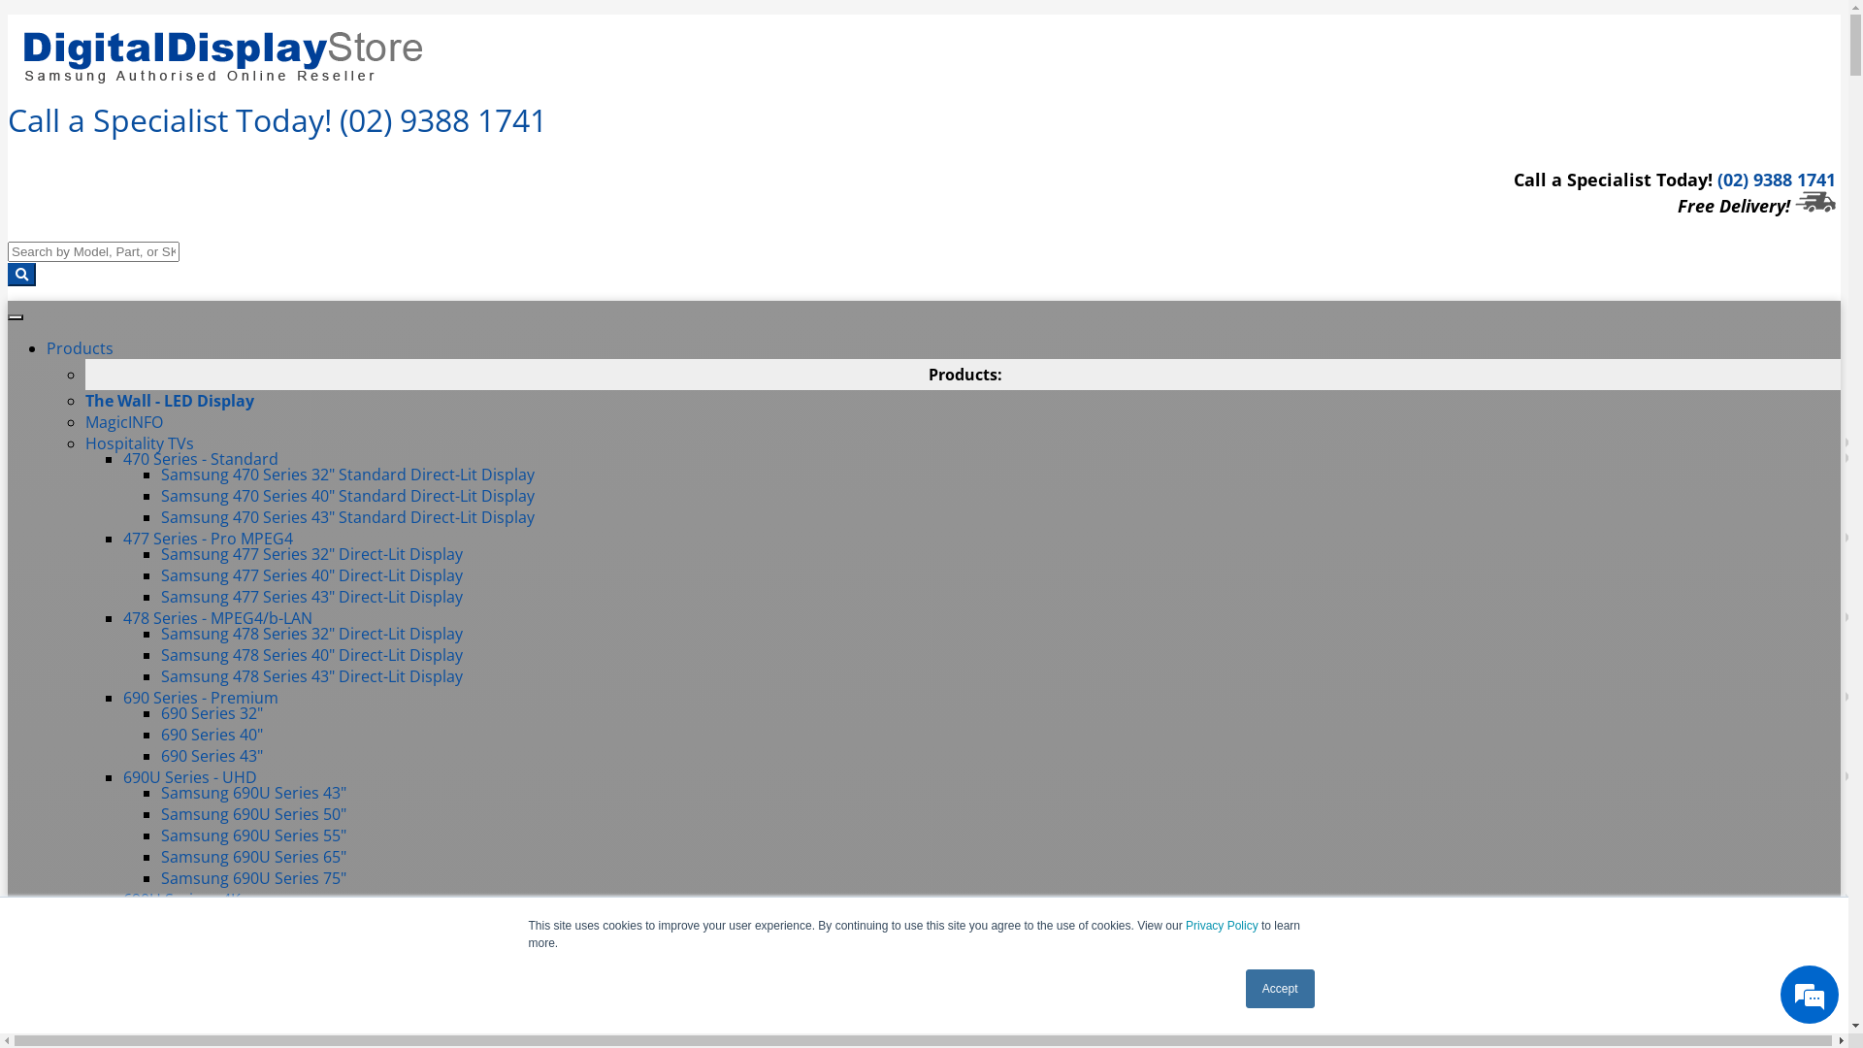  Describe the element at coordinates (312, 655) in the screenshot. I see `Samsung 478 Series 40" Direct-Lit Display` at that location.